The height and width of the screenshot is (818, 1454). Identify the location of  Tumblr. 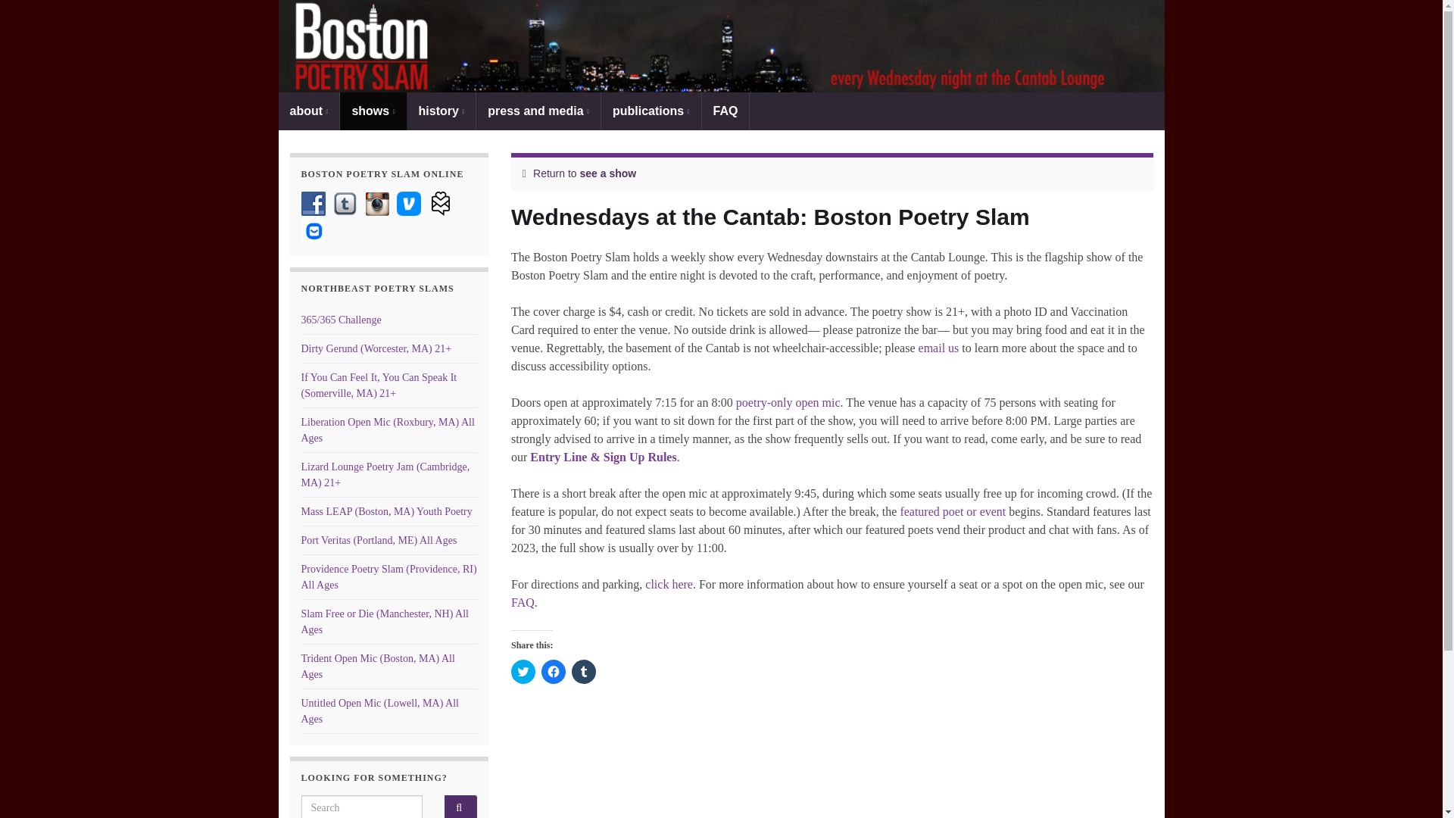
(345, 203).